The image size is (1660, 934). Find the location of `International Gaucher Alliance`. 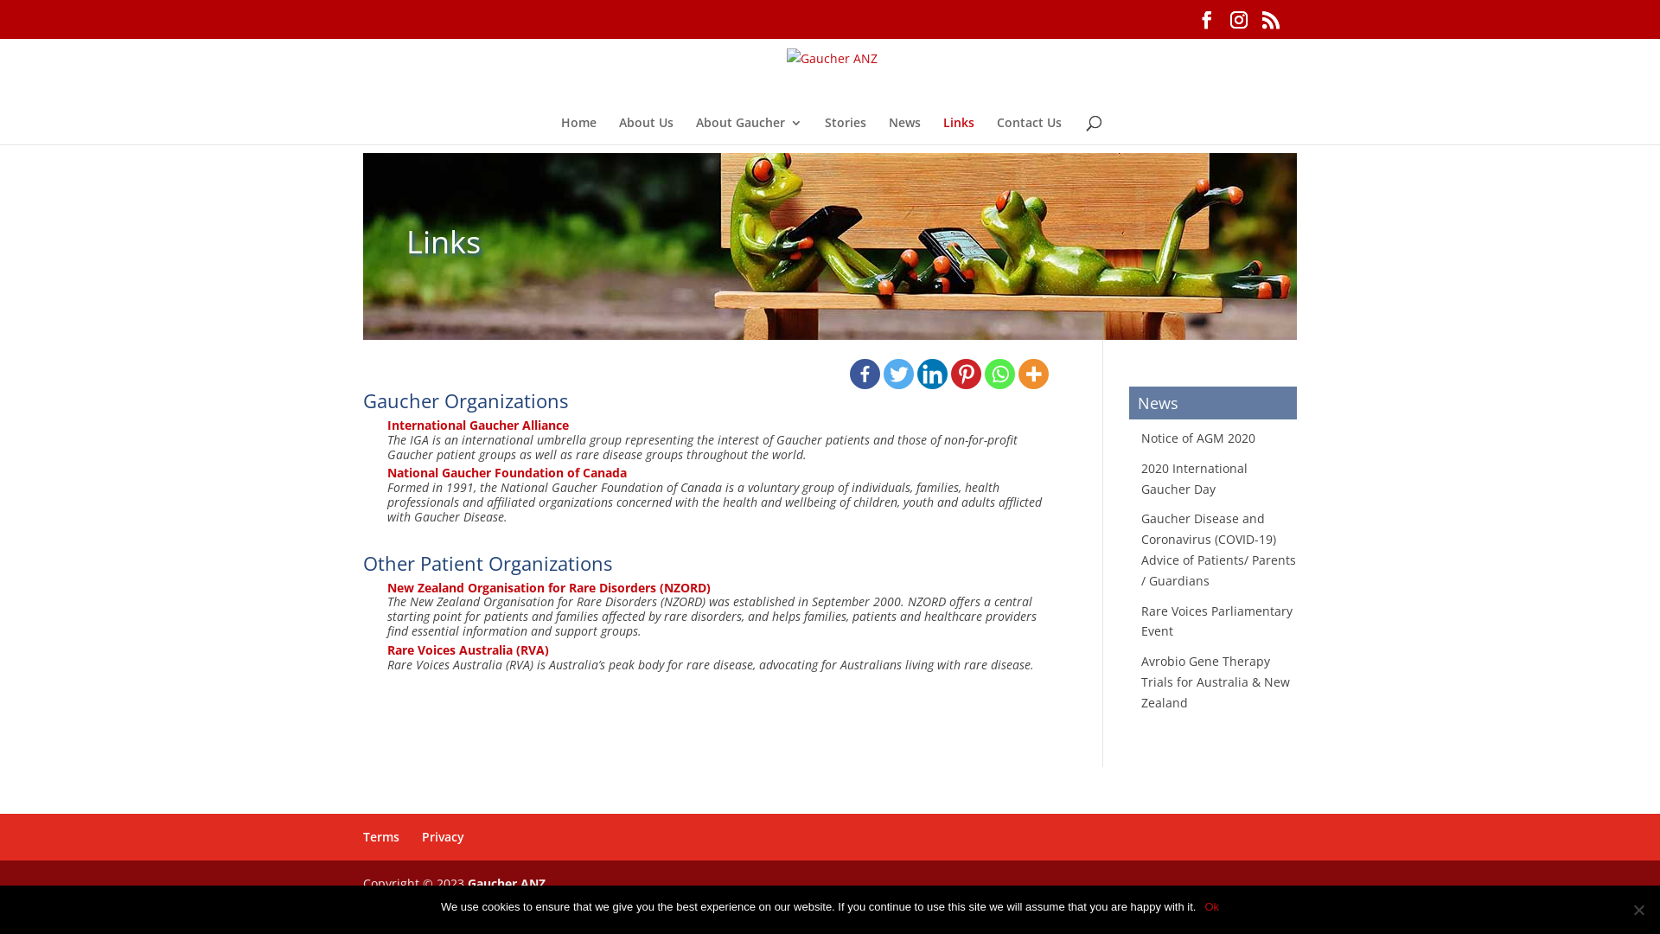

International Gaucher Alliance is located at coordinates (478, 425).